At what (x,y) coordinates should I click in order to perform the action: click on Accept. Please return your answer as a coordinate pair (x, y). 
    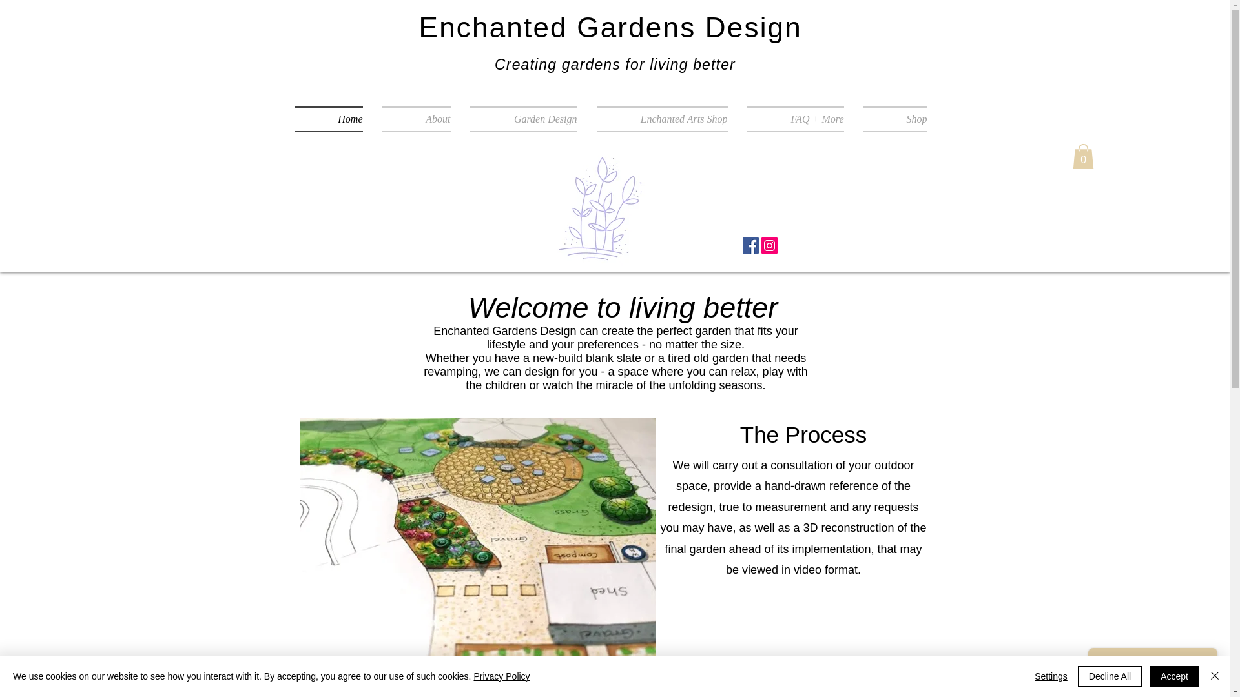
    Looking at the image, I should click on (1174, 676).